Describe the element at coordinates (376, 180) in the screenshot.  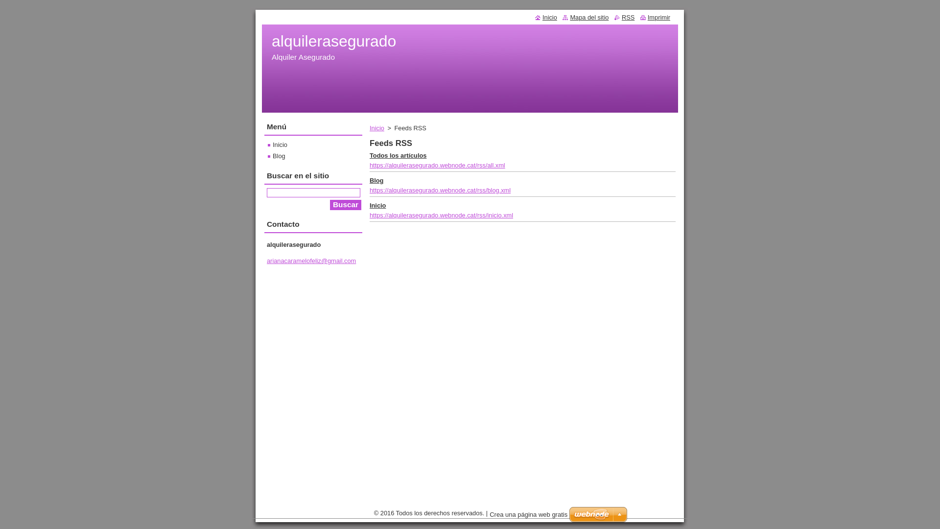
I see `Blog` at that location.